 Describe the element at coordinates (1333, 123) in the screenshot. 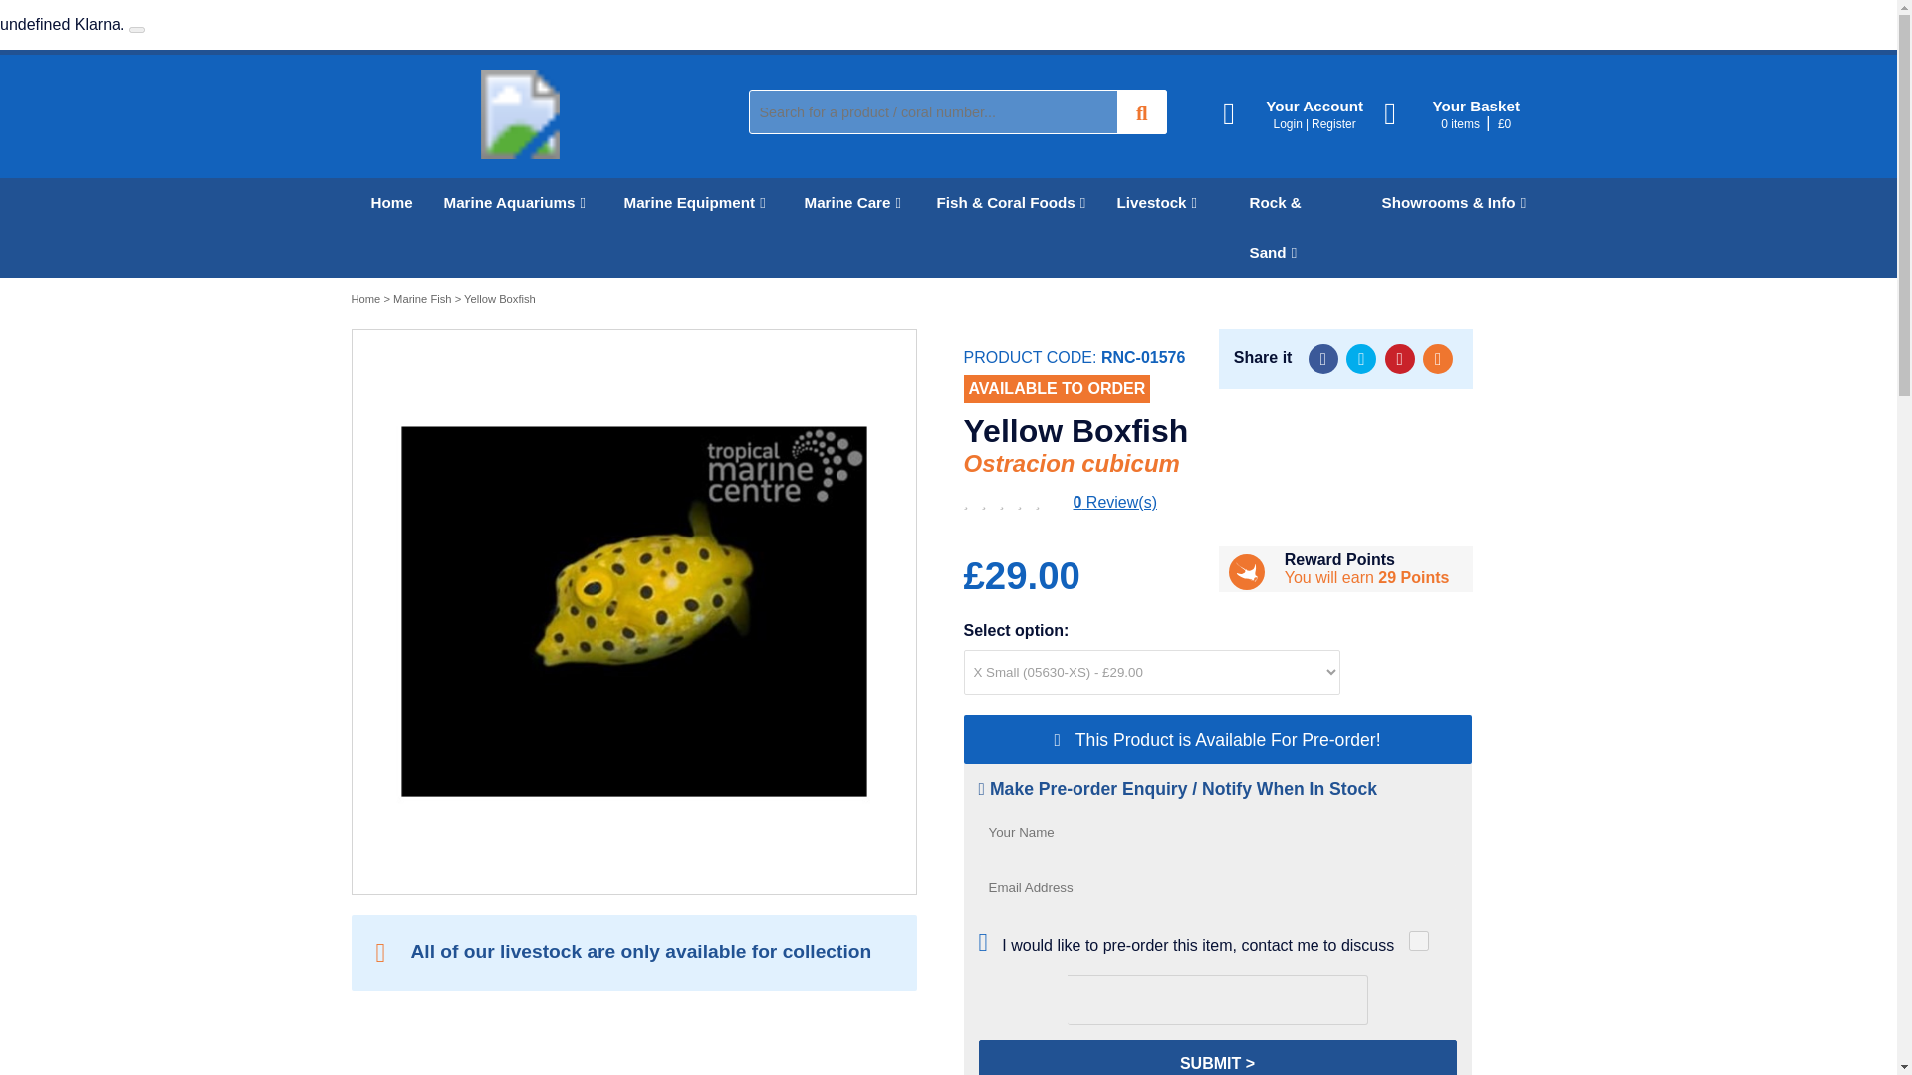

I see `Register` at that location.